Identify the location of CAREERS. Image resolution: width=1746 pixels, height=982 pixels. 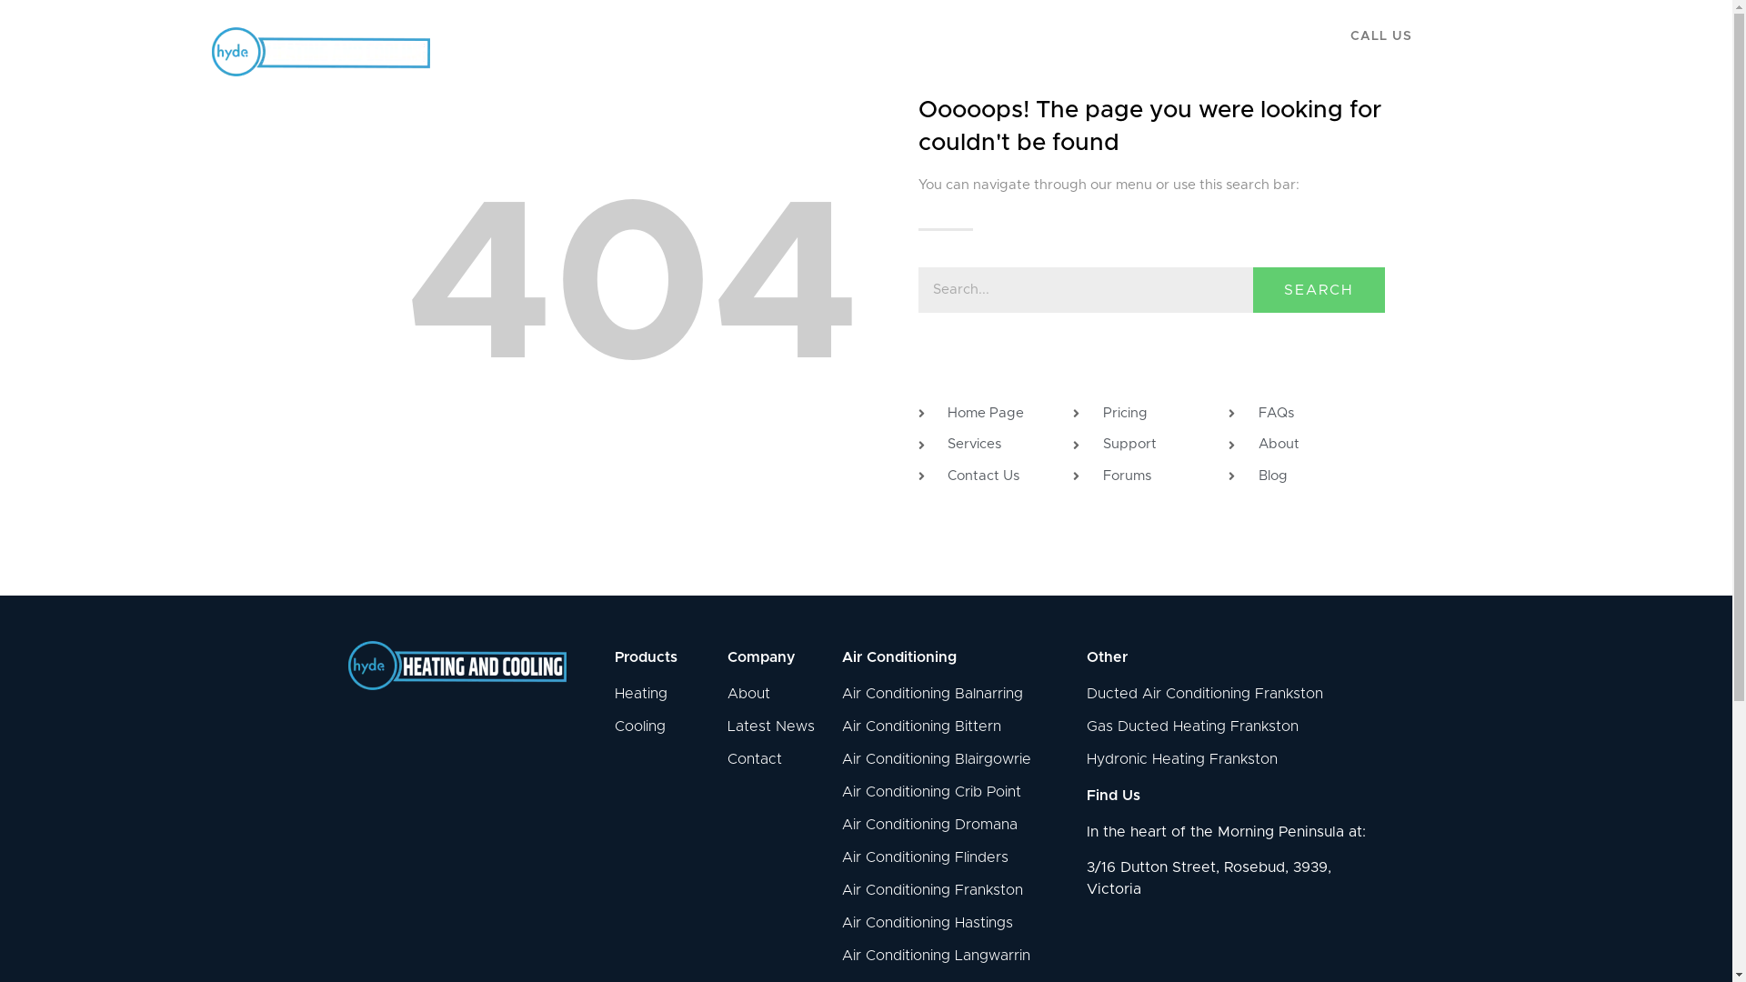
(1145, 48).